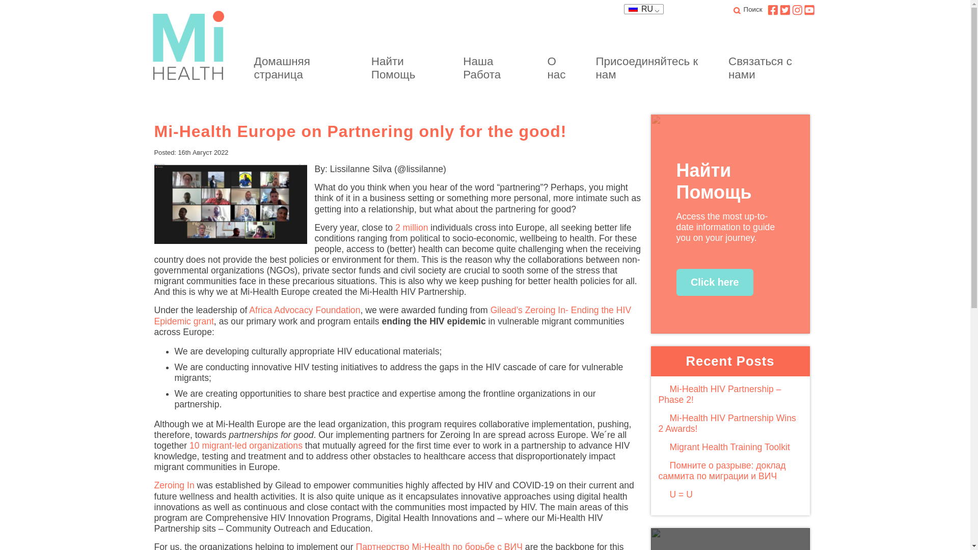  What do you see at coordinates (191, 48) in the screenshot?
I see `Mi-Health` at bounding box center [191, 48].